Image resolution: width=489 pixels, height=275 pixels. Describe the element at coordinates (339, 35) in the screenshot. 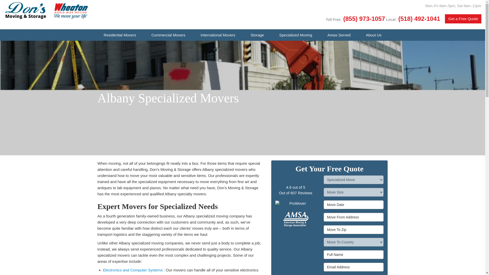

I see `Areas Served` at that location.